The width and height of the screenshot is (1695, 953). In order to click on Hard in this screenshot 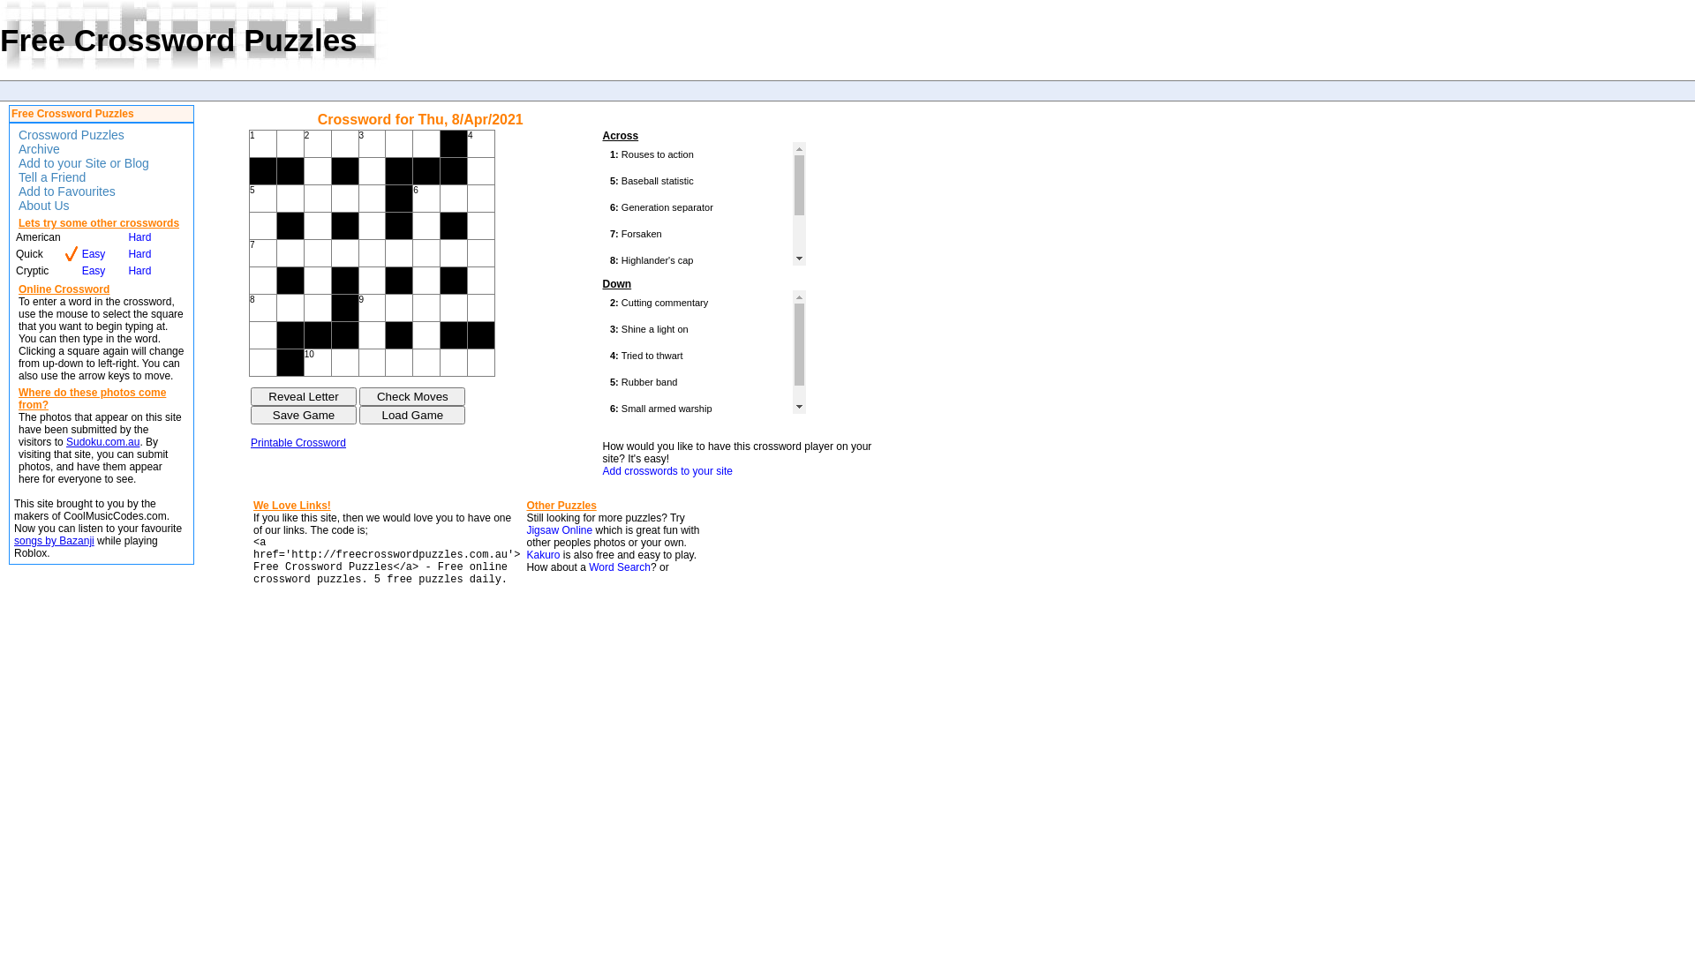, I will do `click(139, 237)`.